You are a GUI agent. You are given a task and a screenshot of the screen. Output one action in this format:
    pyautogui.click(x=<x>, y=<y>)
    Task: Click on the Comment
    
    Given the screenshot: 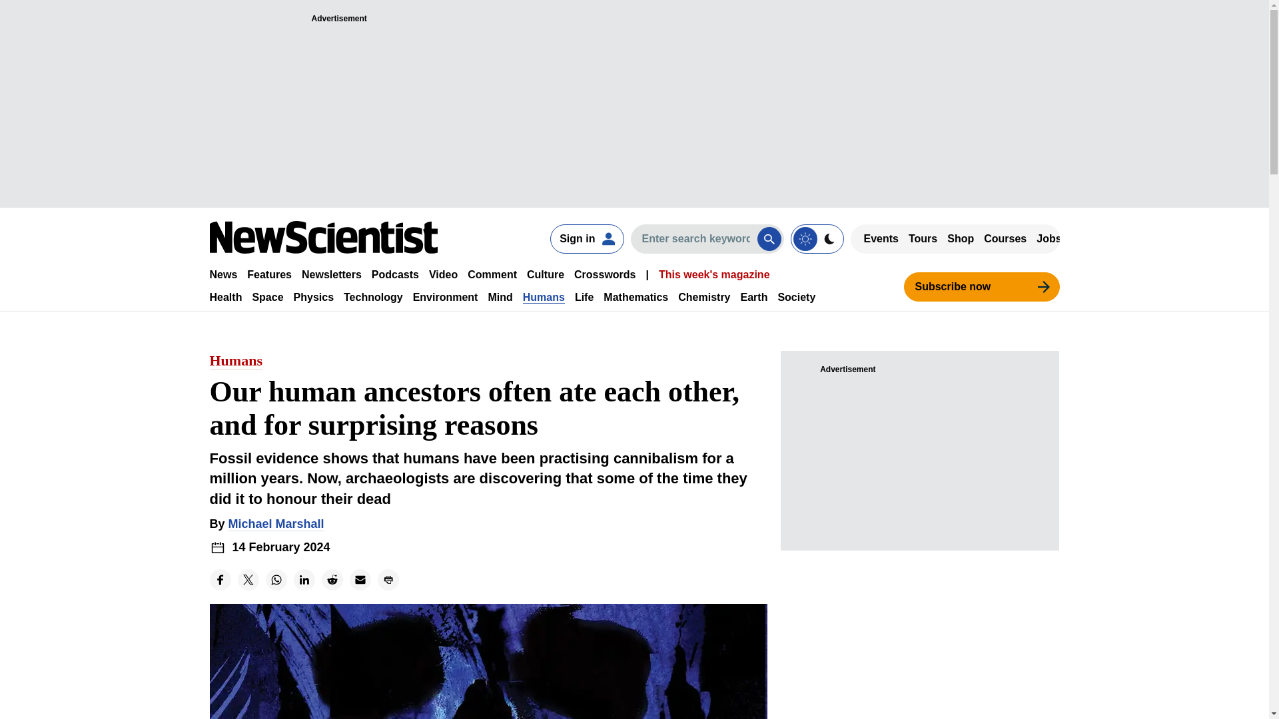 What is the action you would take?
    pyautogui.click(x=492, y=274)
    